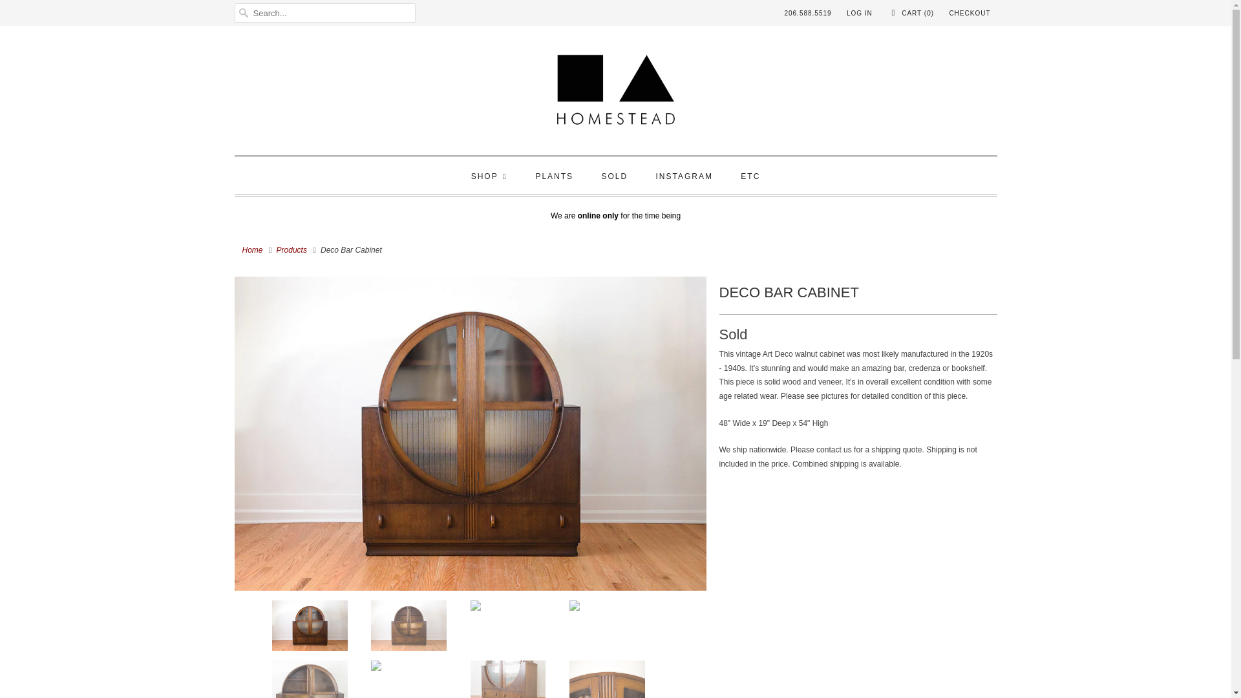  Describe the element at coordinates (615, 94) in the screenshot. I see `Homestead` at that location.